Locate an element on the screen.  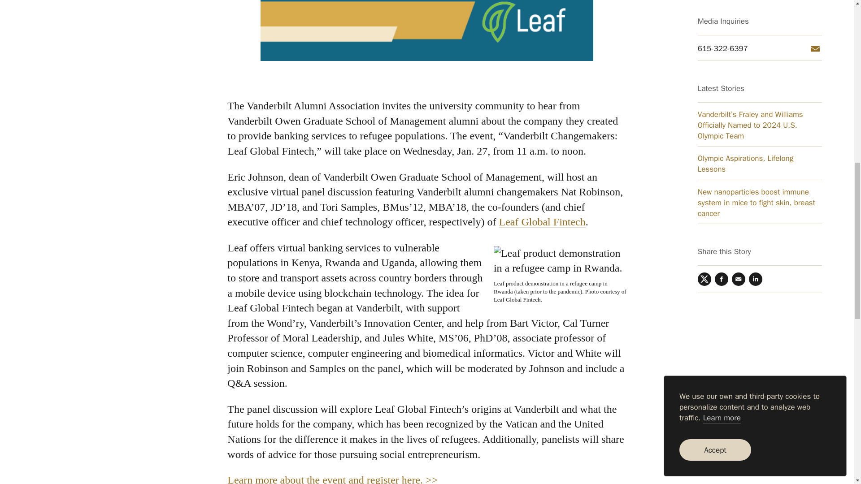
Twitter is located at coordinates (704, 35).